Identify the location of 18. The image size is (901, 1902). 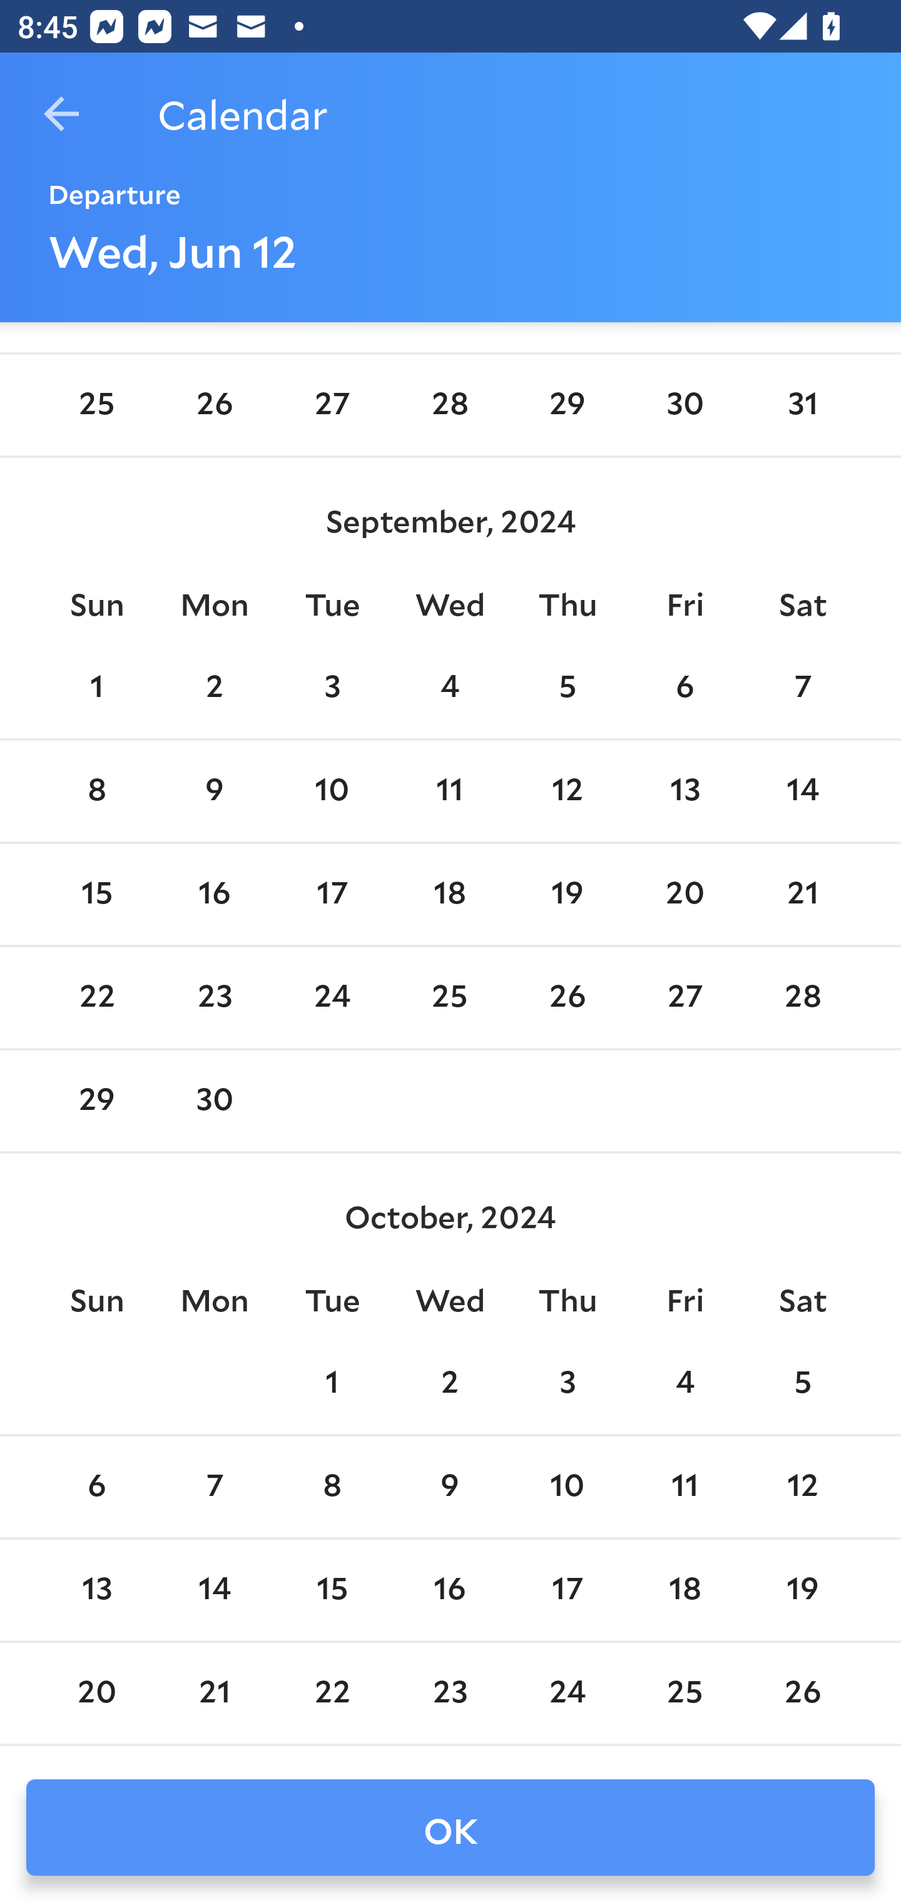
(450, 893).